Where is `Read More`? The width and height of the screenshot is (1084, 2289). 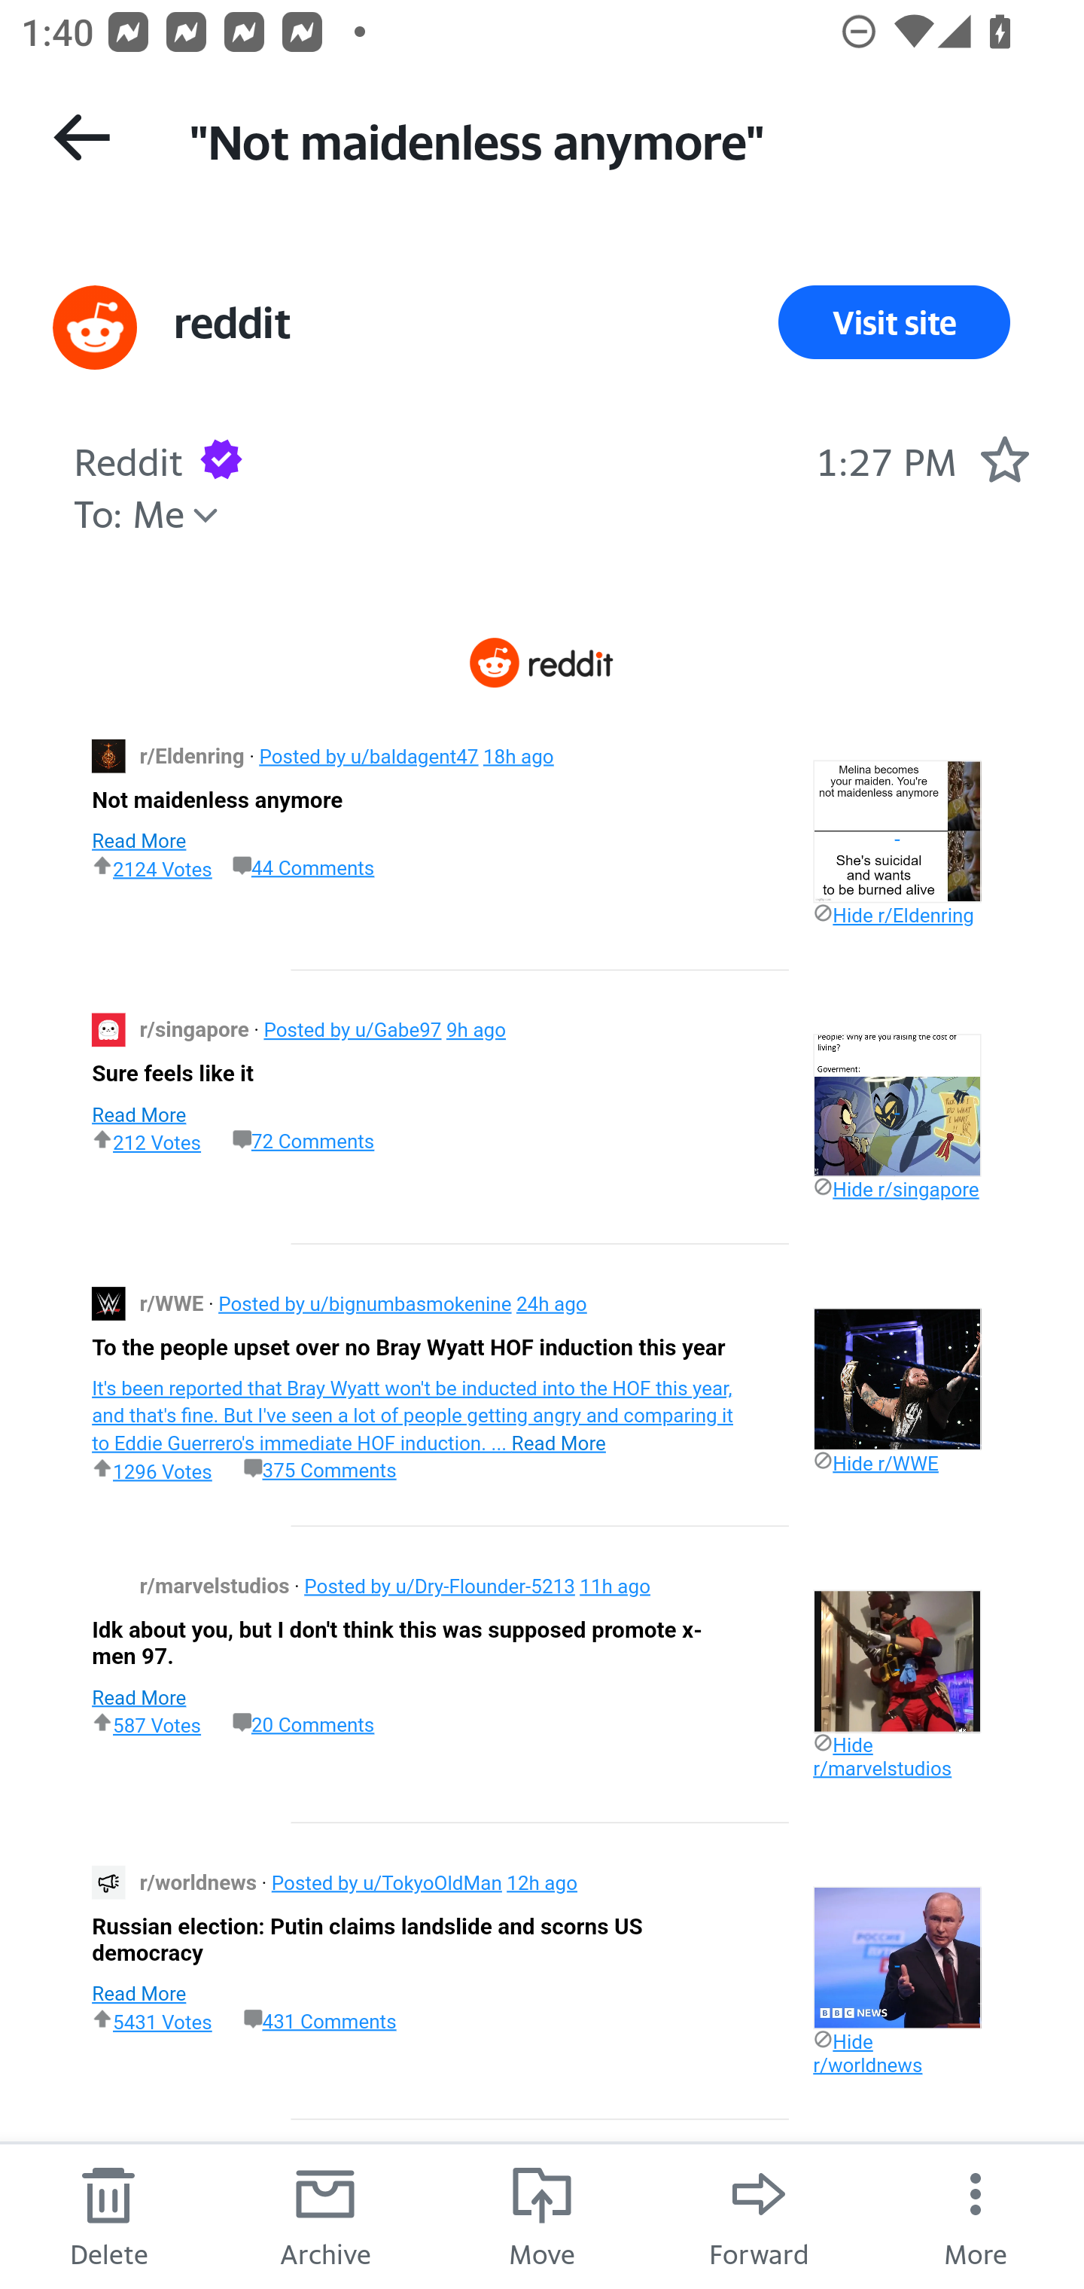 Read More is located at coordinates (139, 1994).